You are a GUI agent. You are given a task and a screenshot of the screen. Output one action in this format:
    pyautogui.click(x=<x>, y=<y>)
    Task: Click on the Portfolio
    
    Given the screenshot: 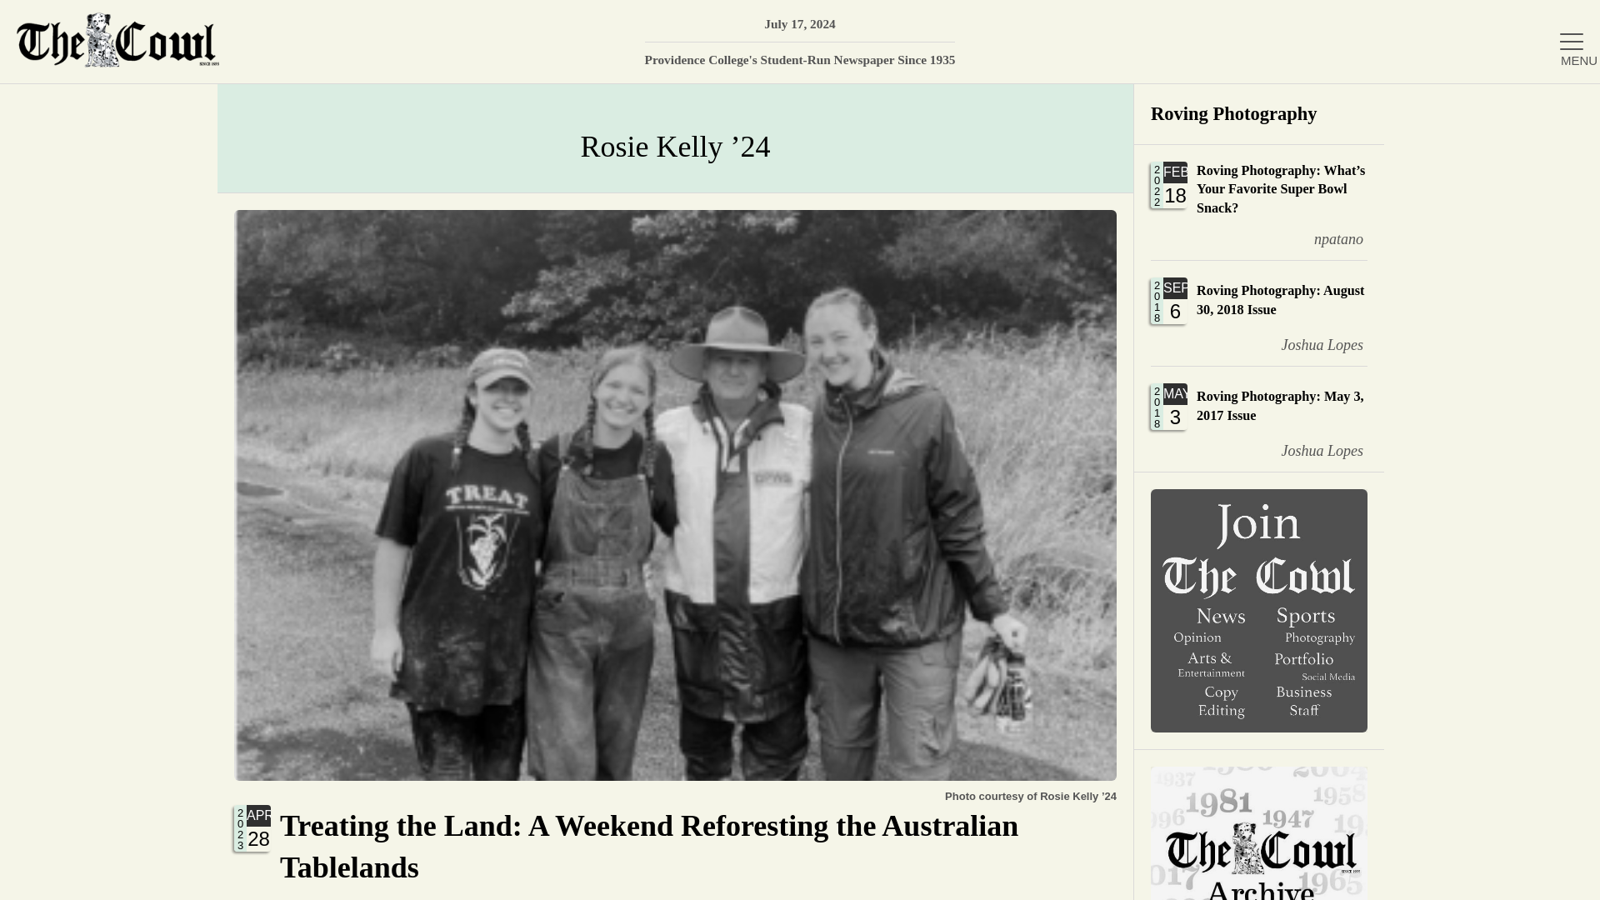 What is the action you would take?
    pyautogui.click(x=1326, y=239)
    